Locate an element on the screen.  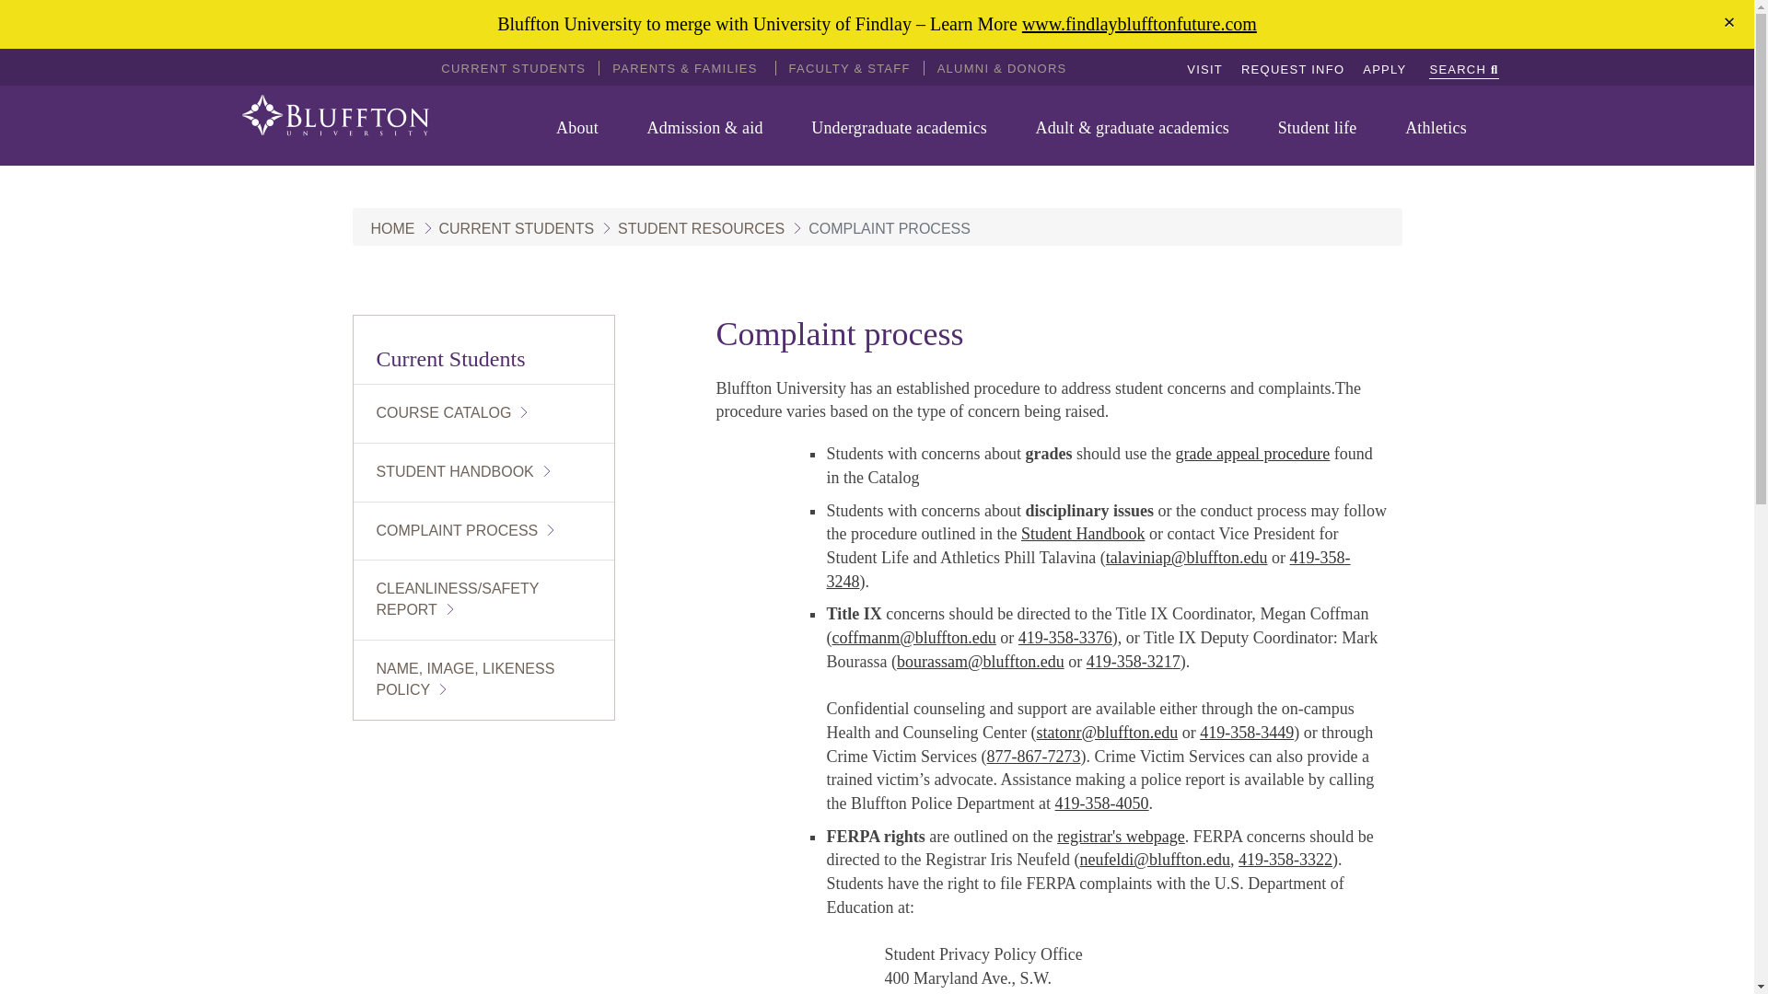
Undergraduate academics is located at coordinates (906, 128).